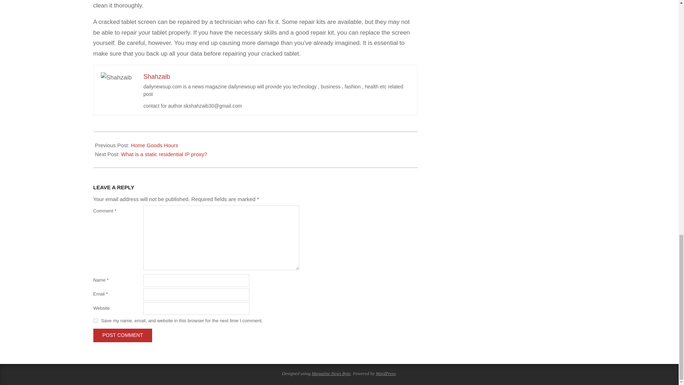  Describe the element at coordinates (123, 335) in the screenshot. I see `Post Comment` at that location.